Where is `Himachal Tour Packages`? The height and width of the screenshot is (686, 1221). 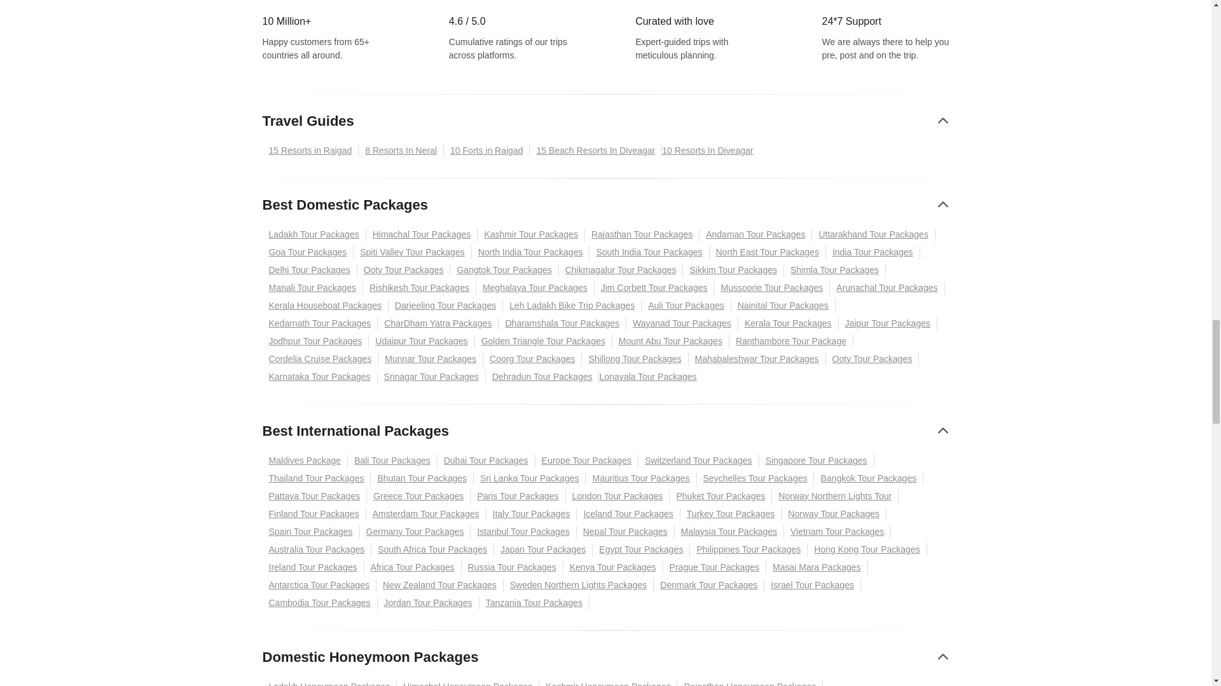
Himachal Tour Packages is located at coordinates (422, 234).